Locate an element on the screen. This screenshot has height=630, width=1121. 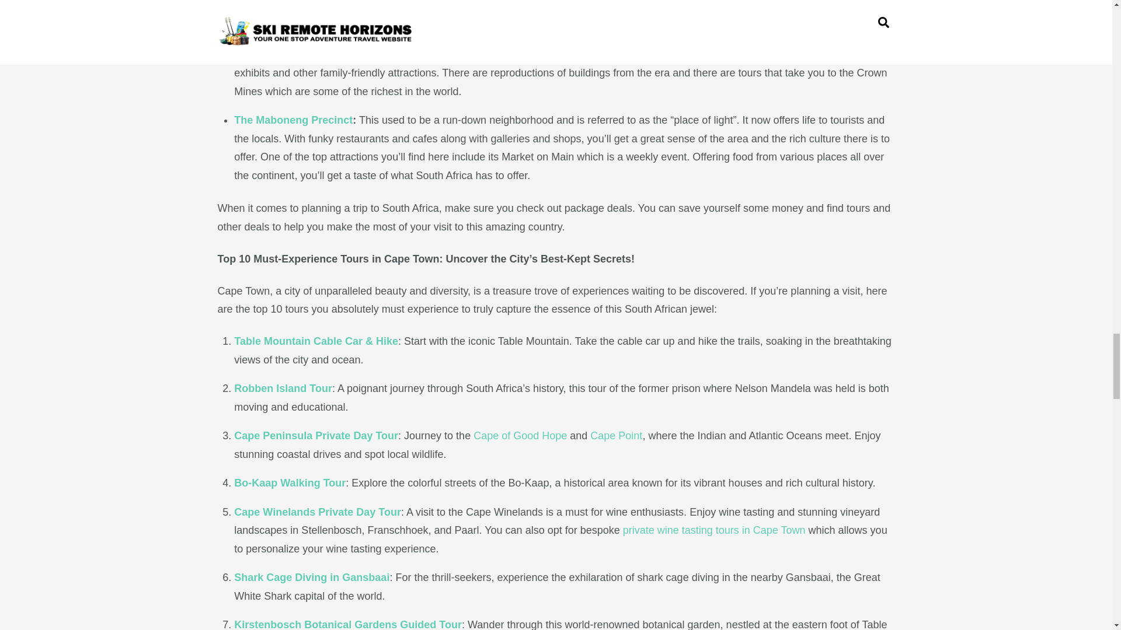
Bo-Kaap Walking Tour is located at coordinates (290, 483).